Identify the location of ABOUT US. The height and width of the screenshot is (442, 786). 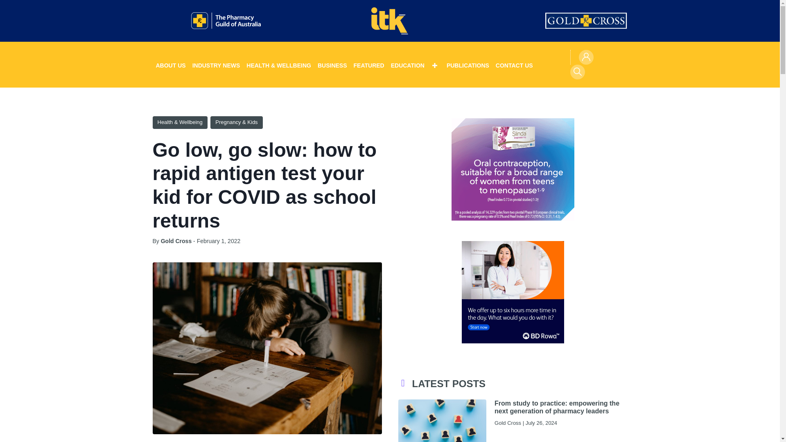
(170, 65).